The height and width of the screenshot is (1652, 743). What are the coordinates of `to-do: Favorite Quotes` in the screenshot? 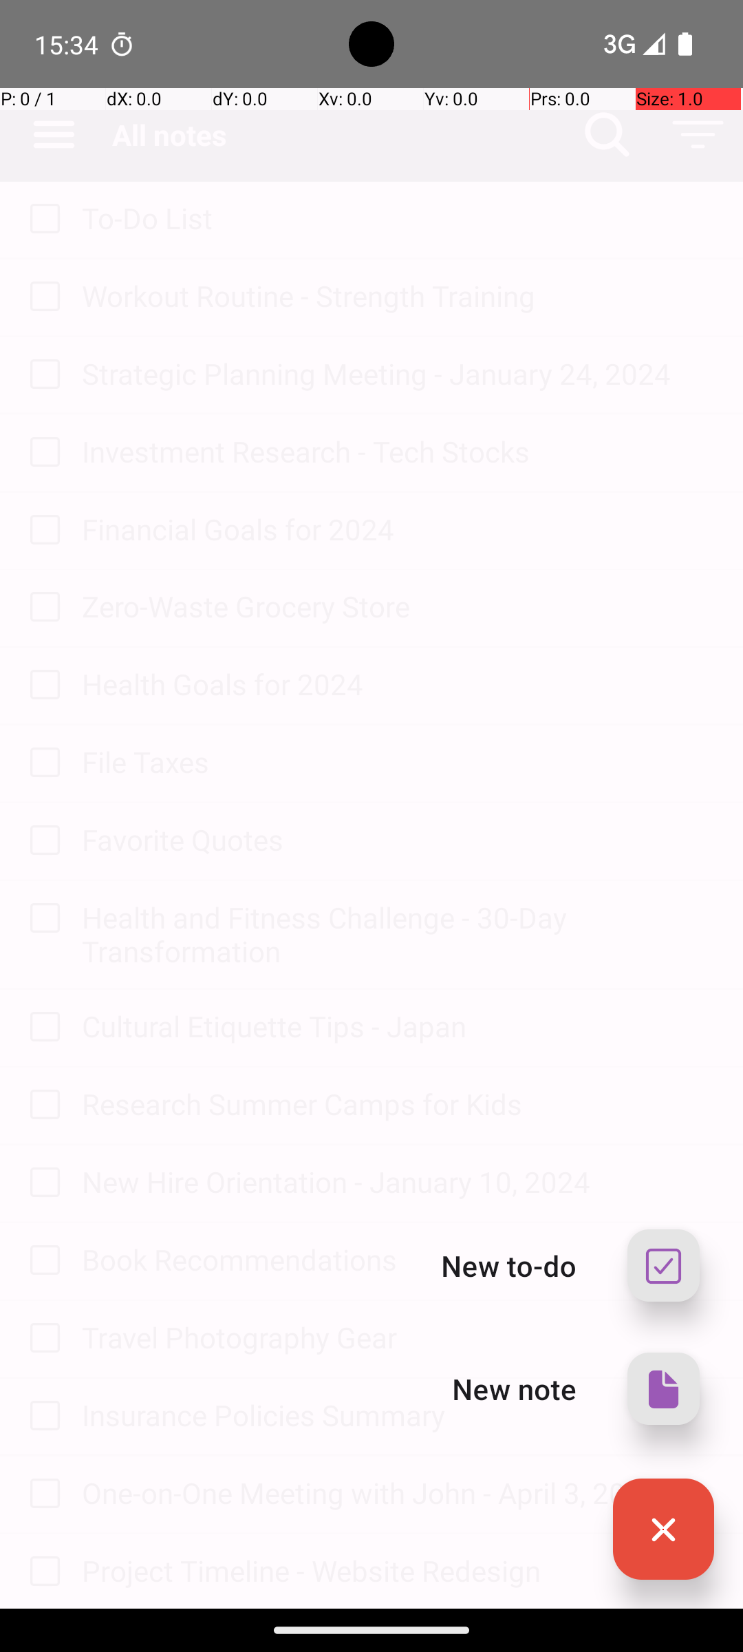 It's located at (41, 841).